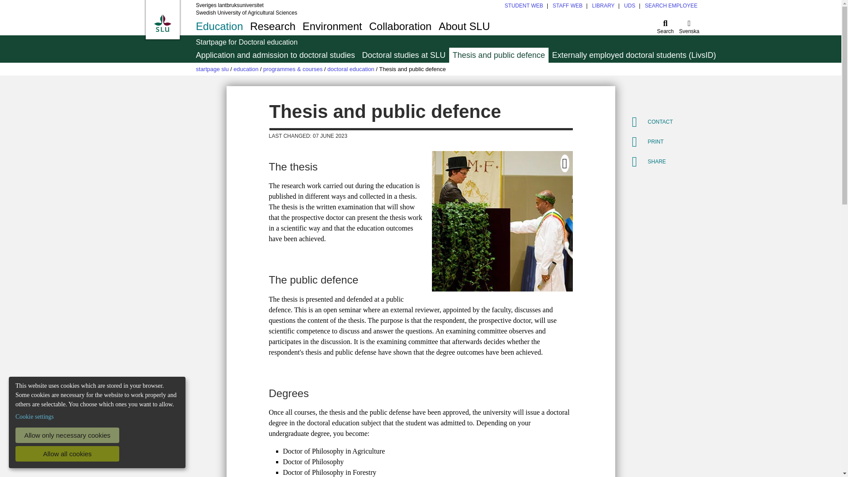 This screenshot has height=477, width=848. I want to click on Search, so click(666, 26).